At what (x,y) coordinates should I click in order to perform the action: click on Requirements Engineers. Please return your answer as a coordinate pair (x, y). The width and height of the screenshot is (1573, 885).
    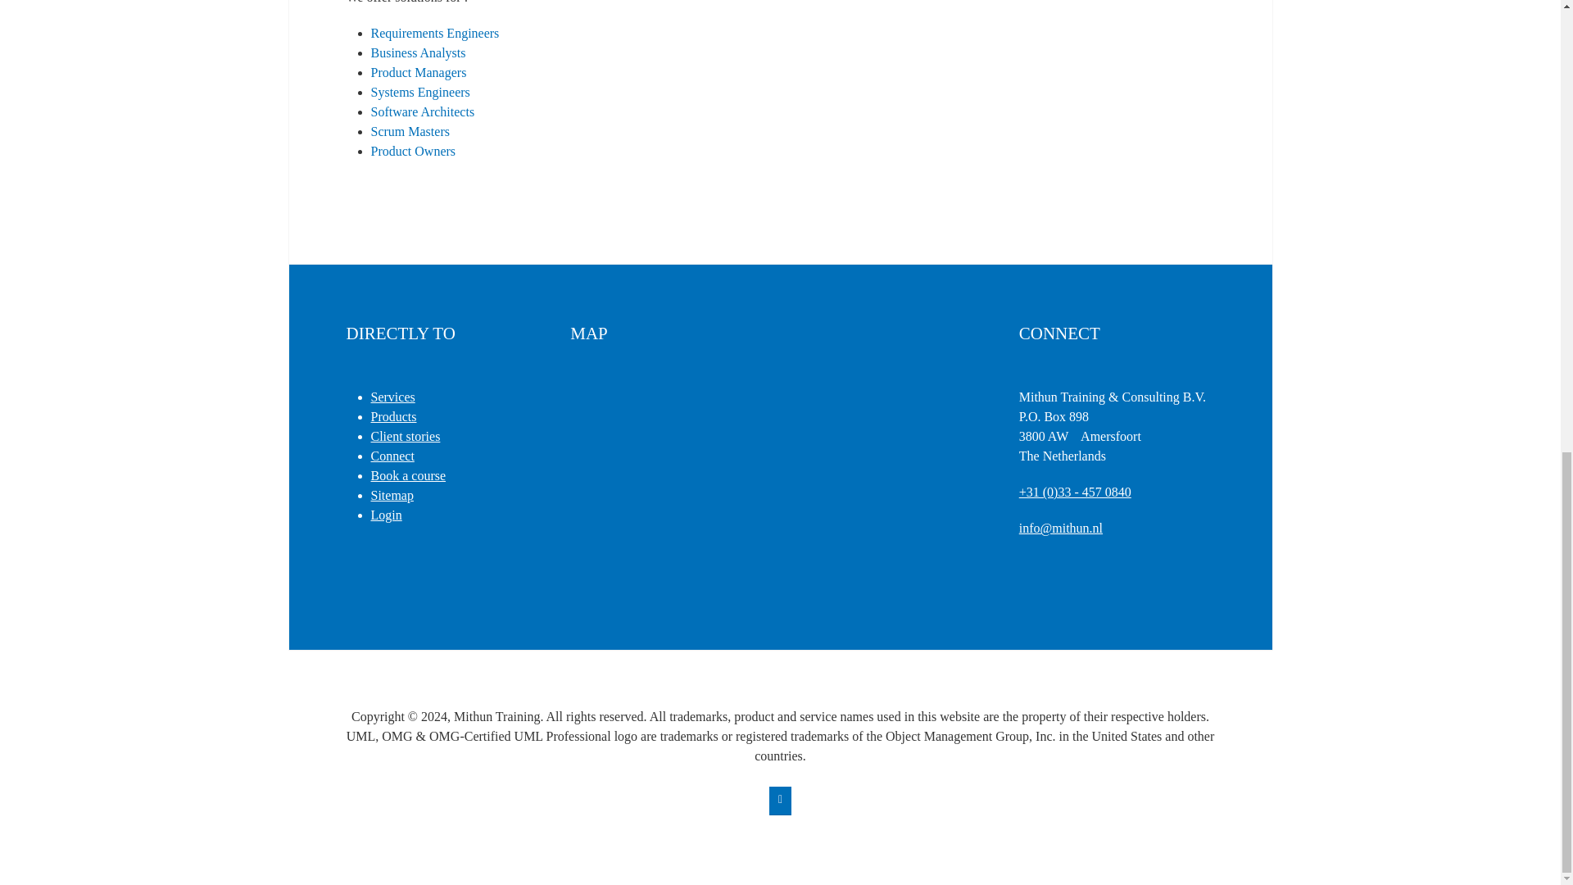
    Looking at the image, I should click on (434, 33).